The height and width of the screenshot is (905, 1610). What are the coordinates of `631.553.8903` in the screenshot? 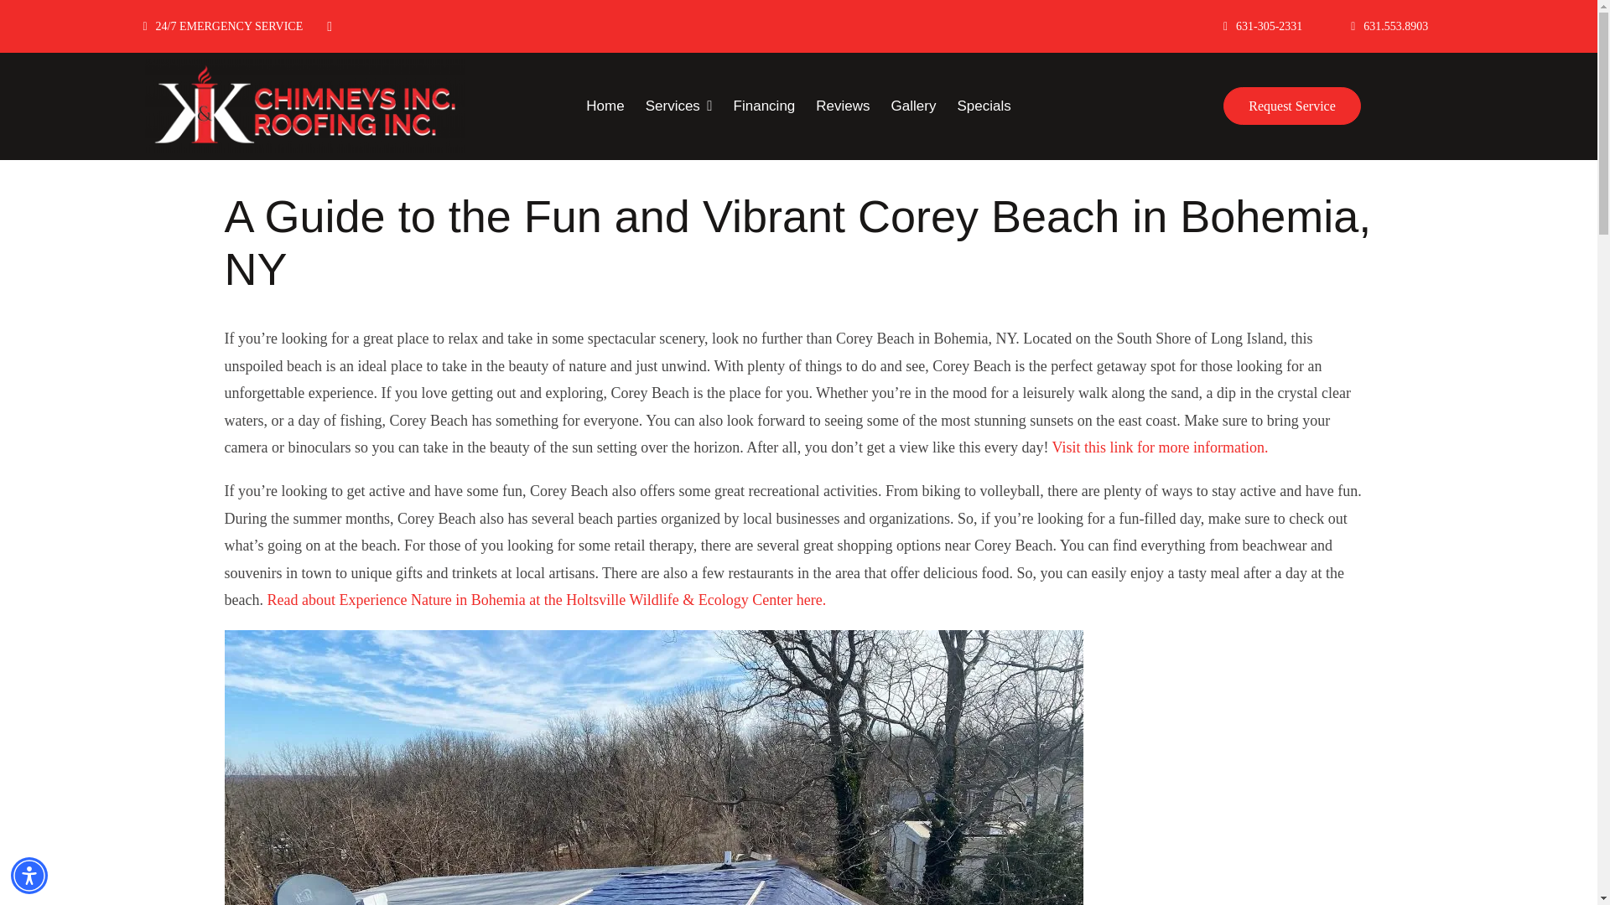 It's located at (1389, 25).